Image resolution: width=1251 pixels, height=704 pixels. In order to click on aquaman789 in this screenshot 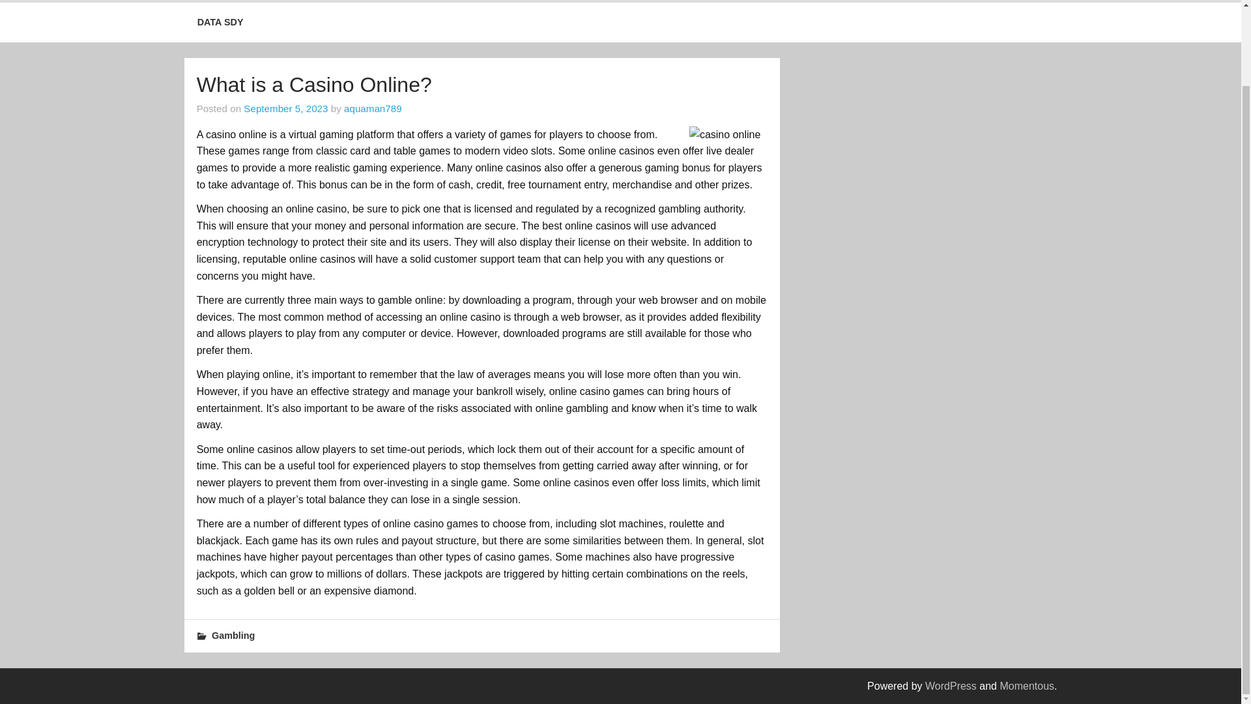, I will do `click(373, 108)`.